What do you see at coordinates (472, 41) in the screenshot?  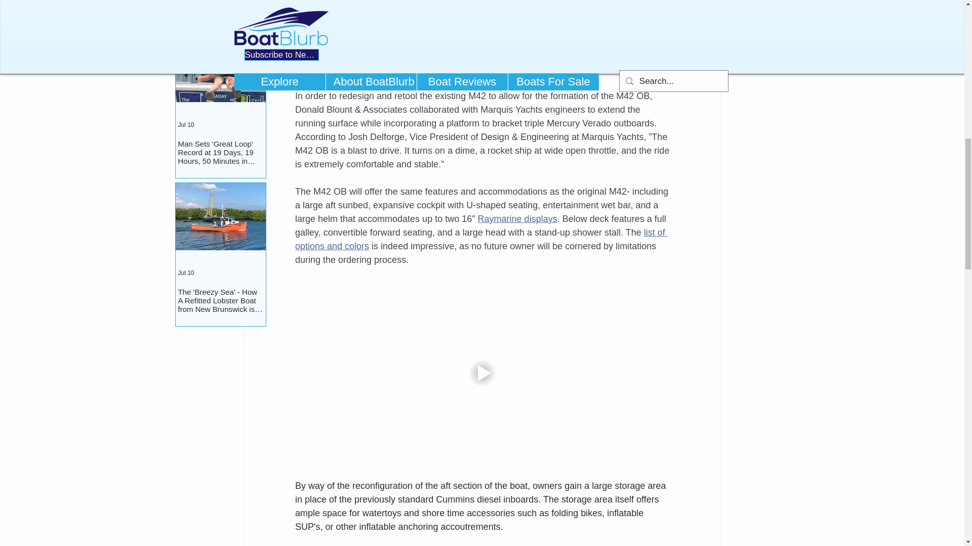 I see `Mercury Verado 400 HP` at bounding box center [472, 41].